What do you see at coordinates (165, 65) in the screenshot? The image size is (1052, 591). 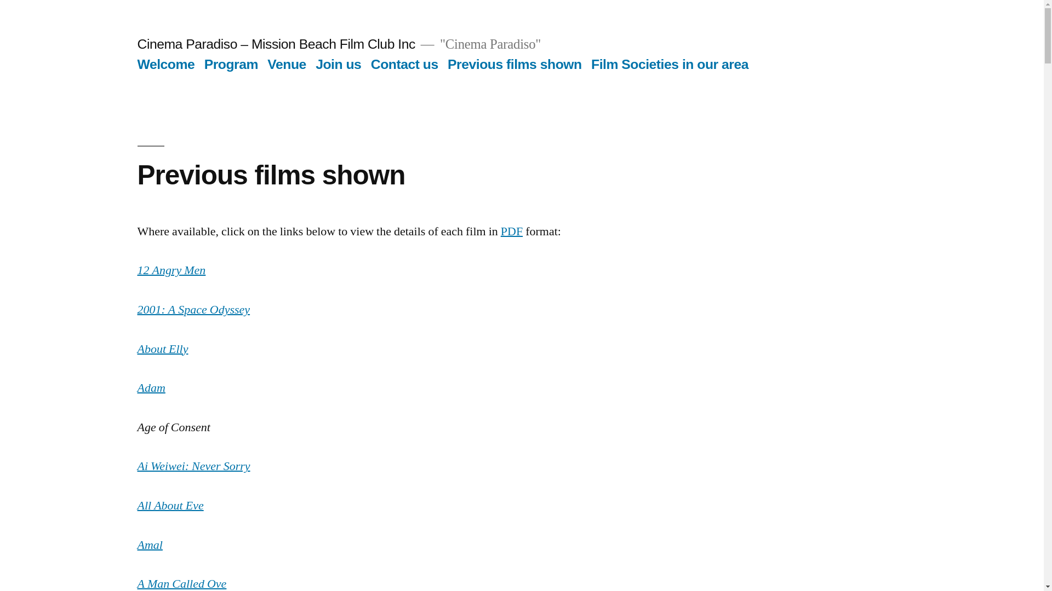 I see `Welcome` at bounding box center [165, 65].